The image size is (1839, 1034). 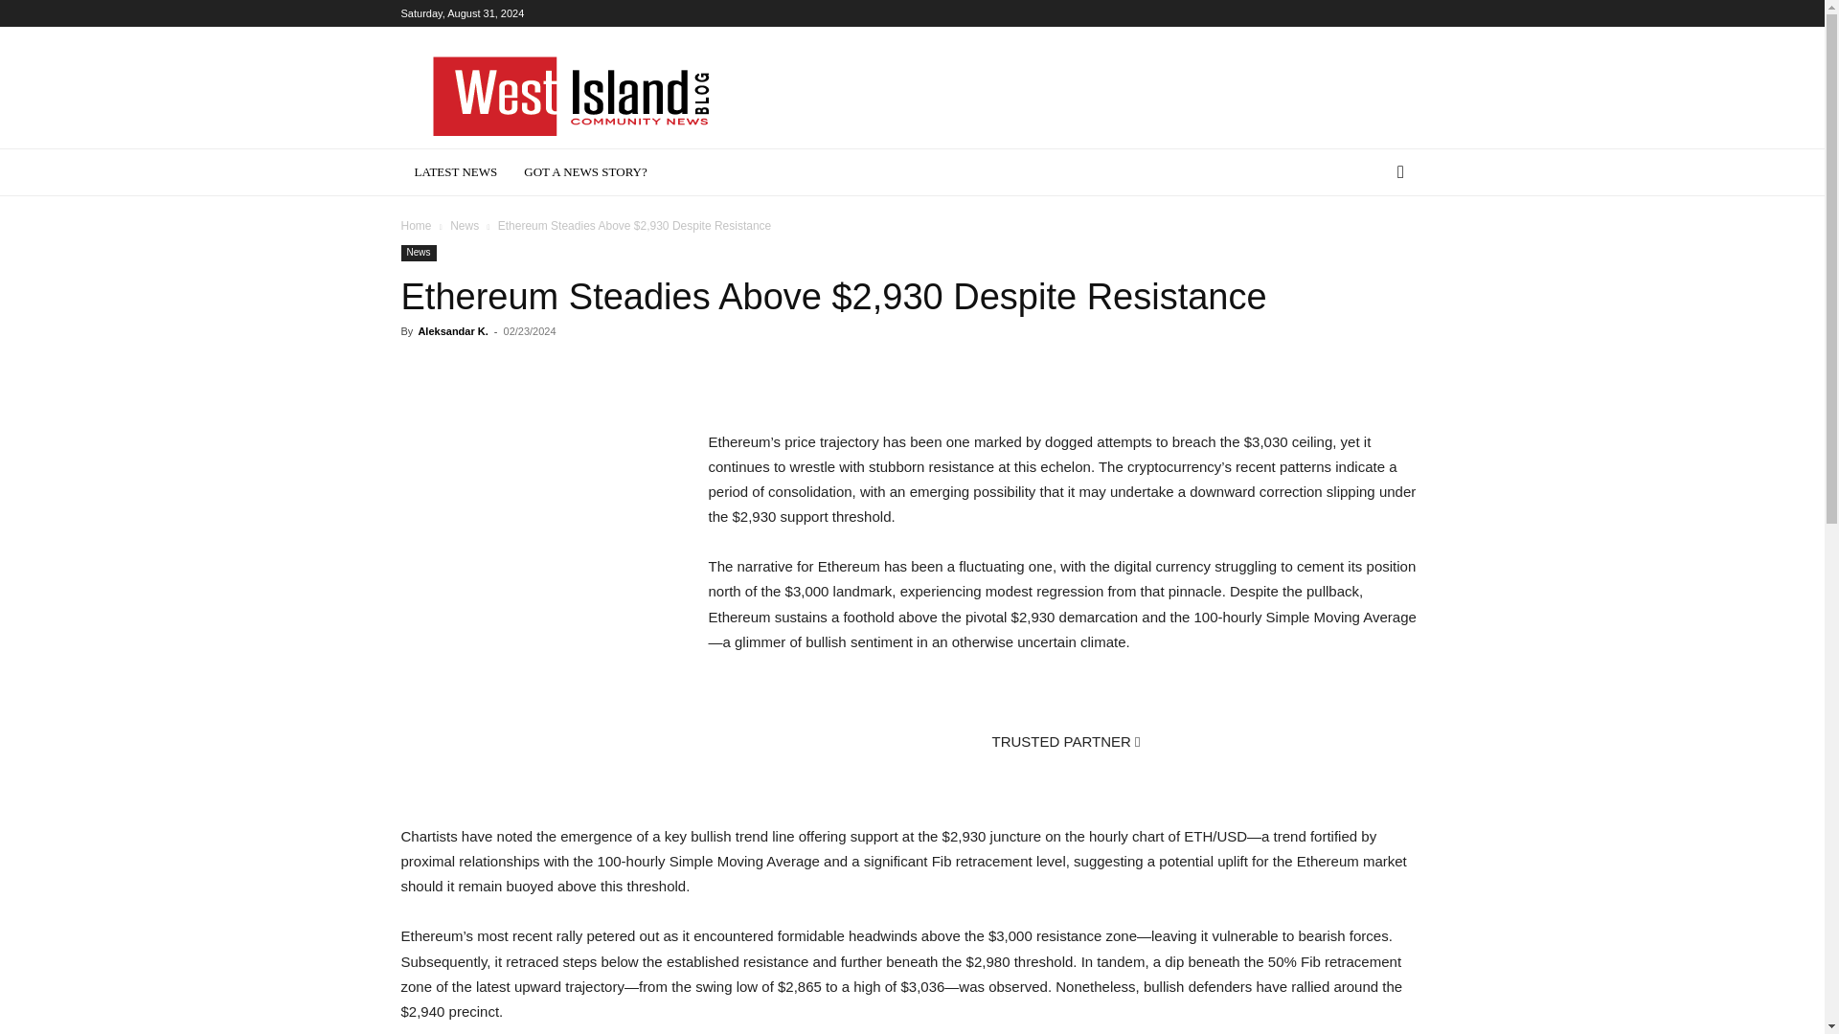 I want to click on Home, so click(x=416, y=226).